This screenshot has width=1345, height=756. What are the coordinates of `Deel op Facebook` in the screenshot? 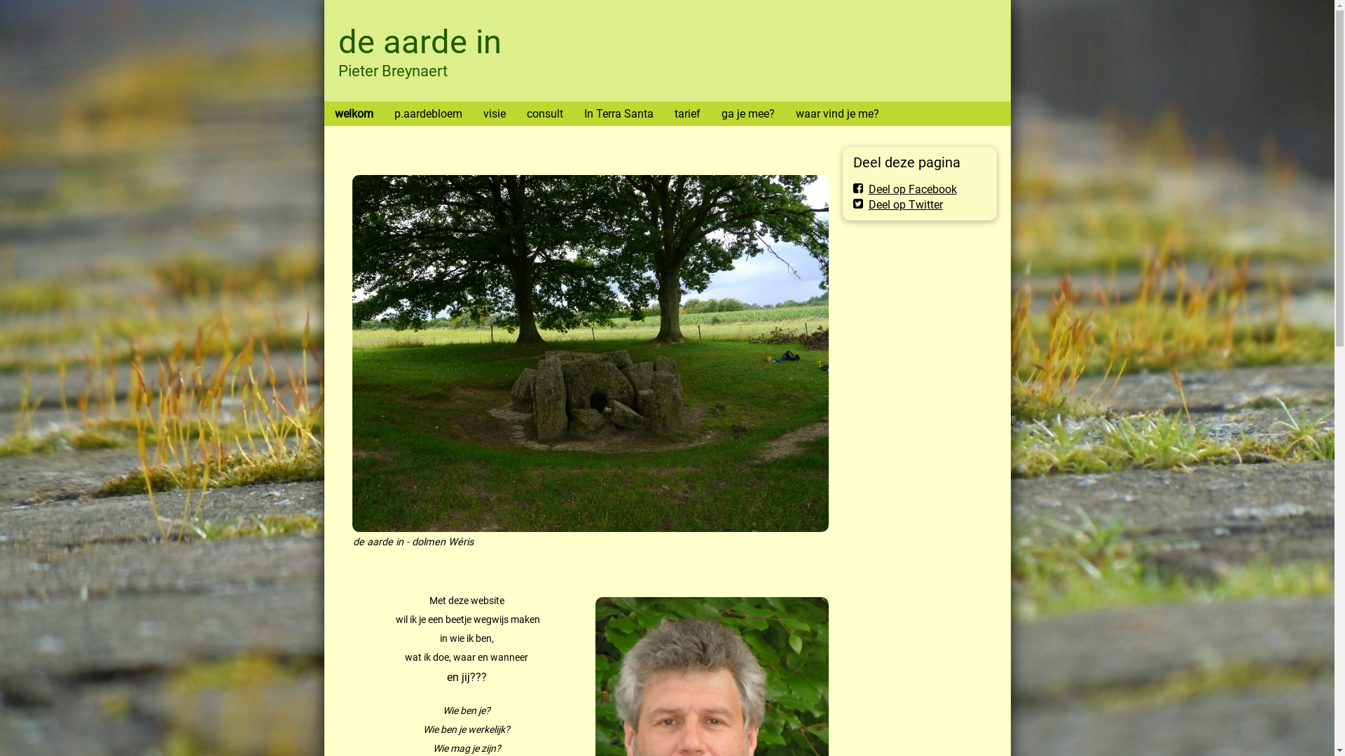 It's located at (905, 189).